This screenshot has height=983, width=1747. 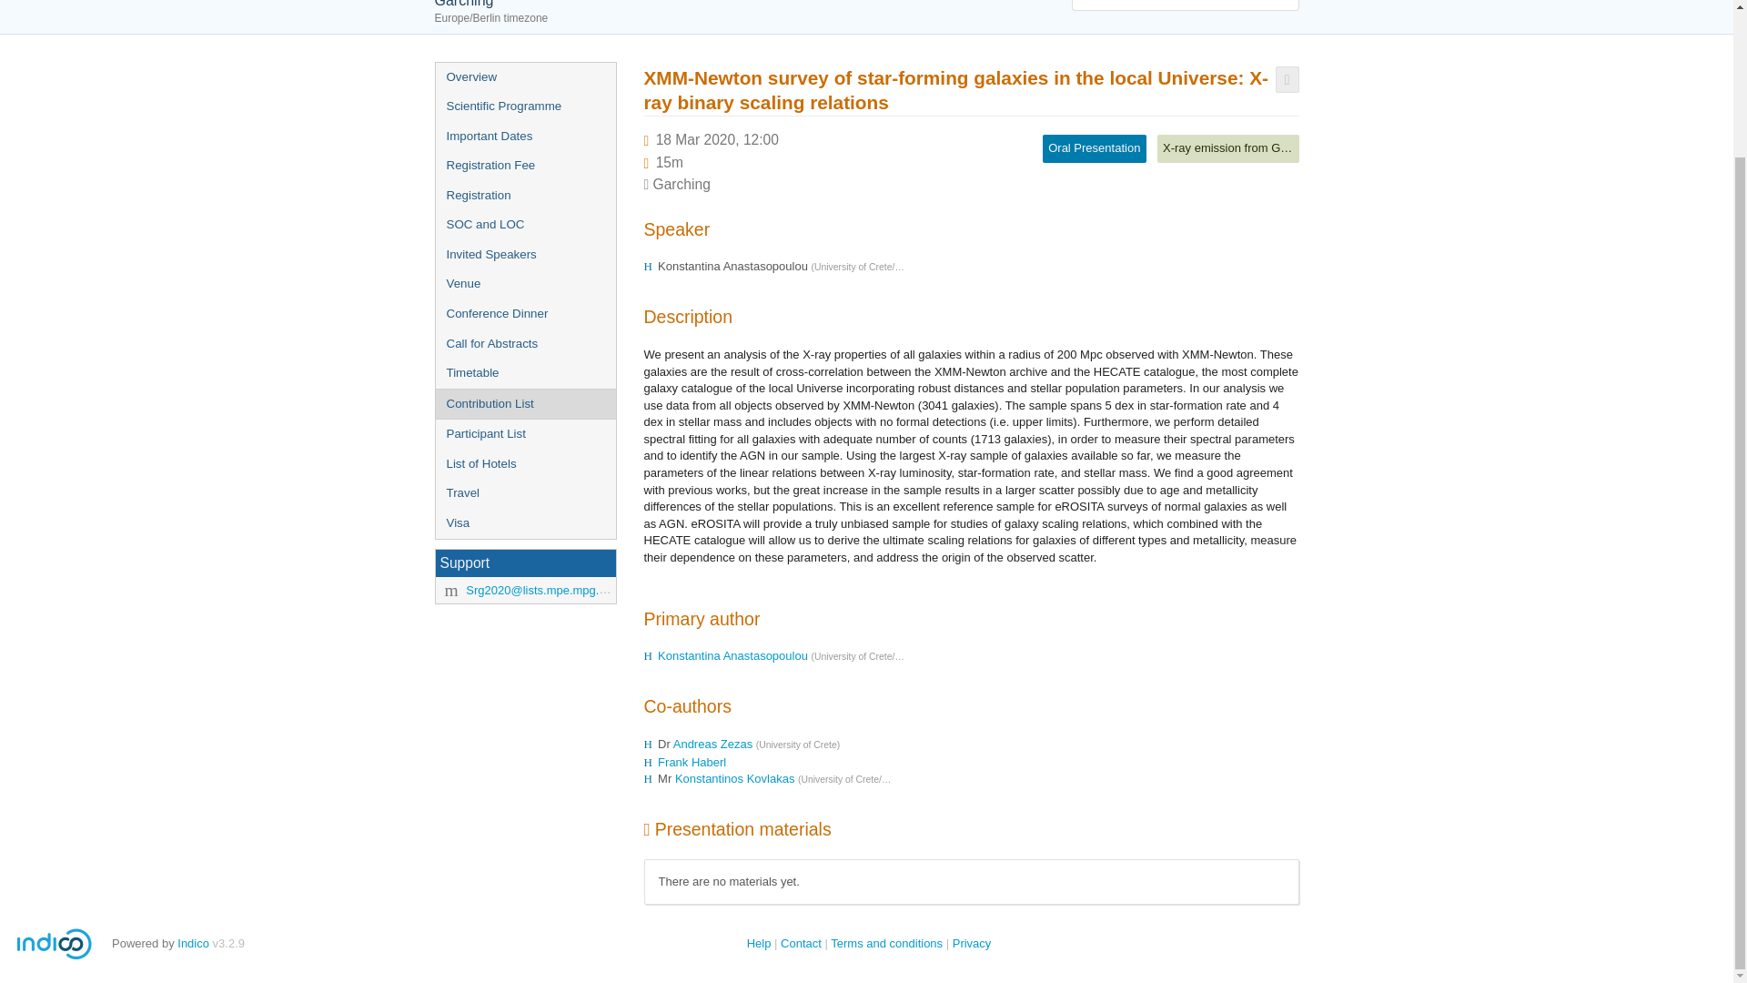 I want to click on Registration, so click(x=524, y=196).